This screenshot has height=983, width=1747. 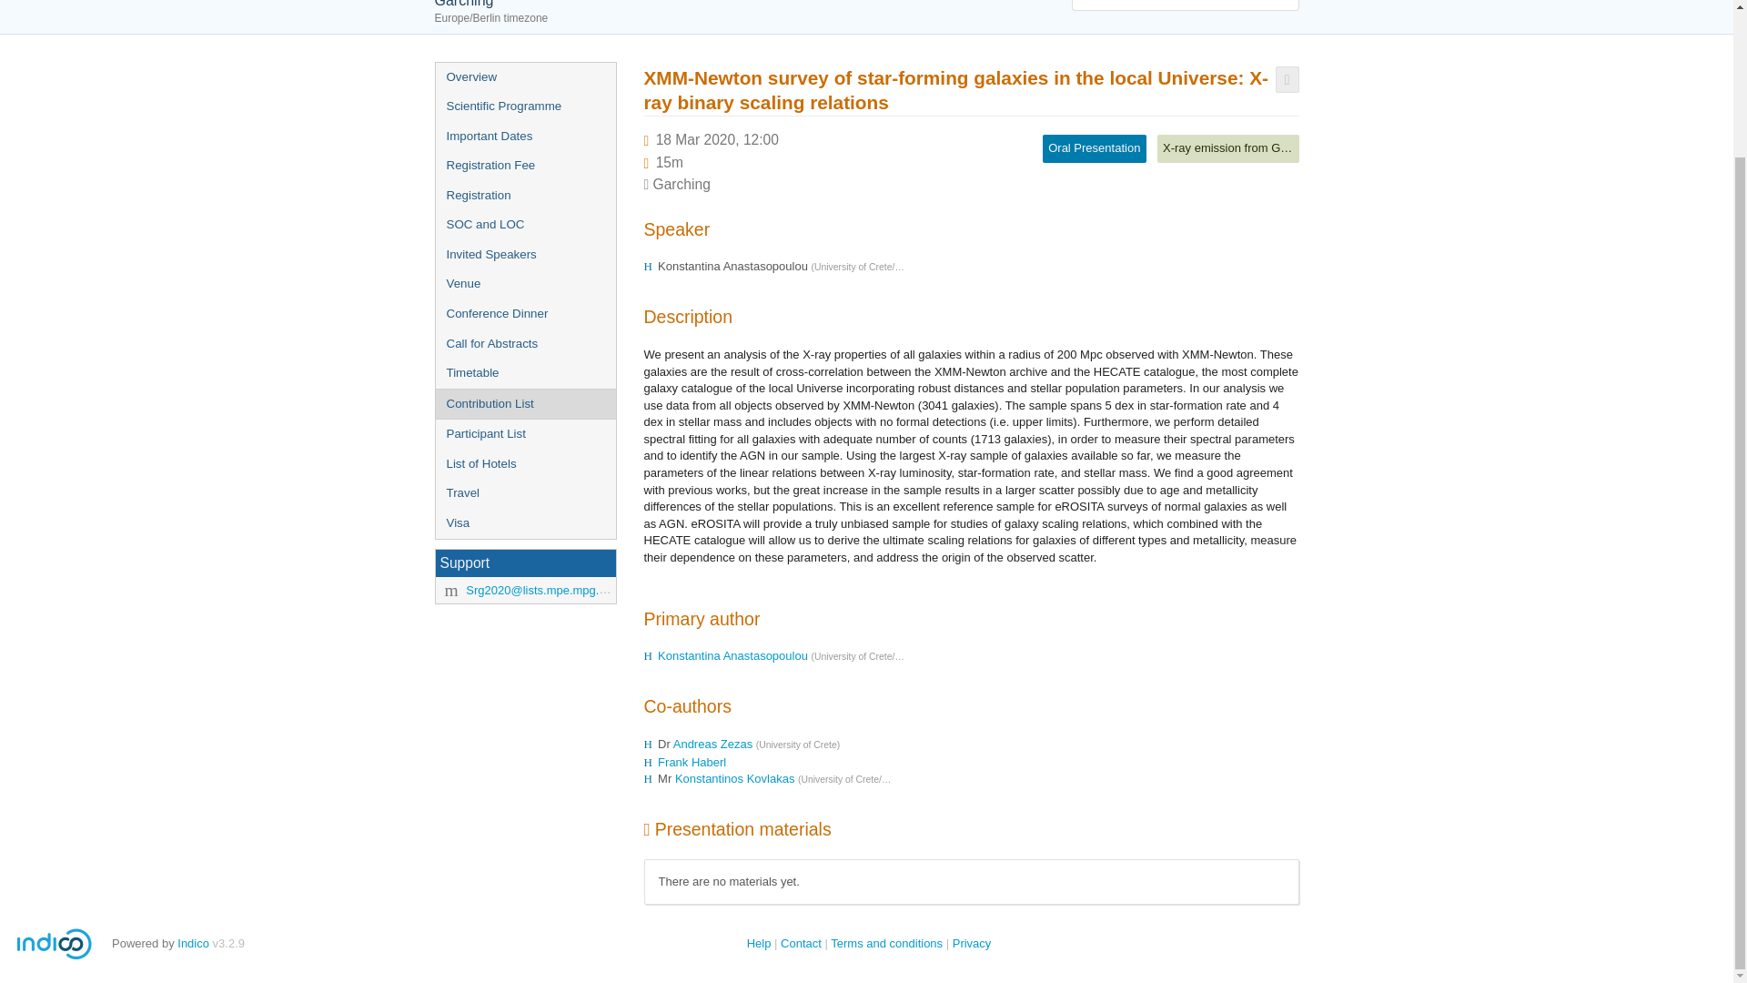 I want to click on Registration, so click(x=524, y=196).